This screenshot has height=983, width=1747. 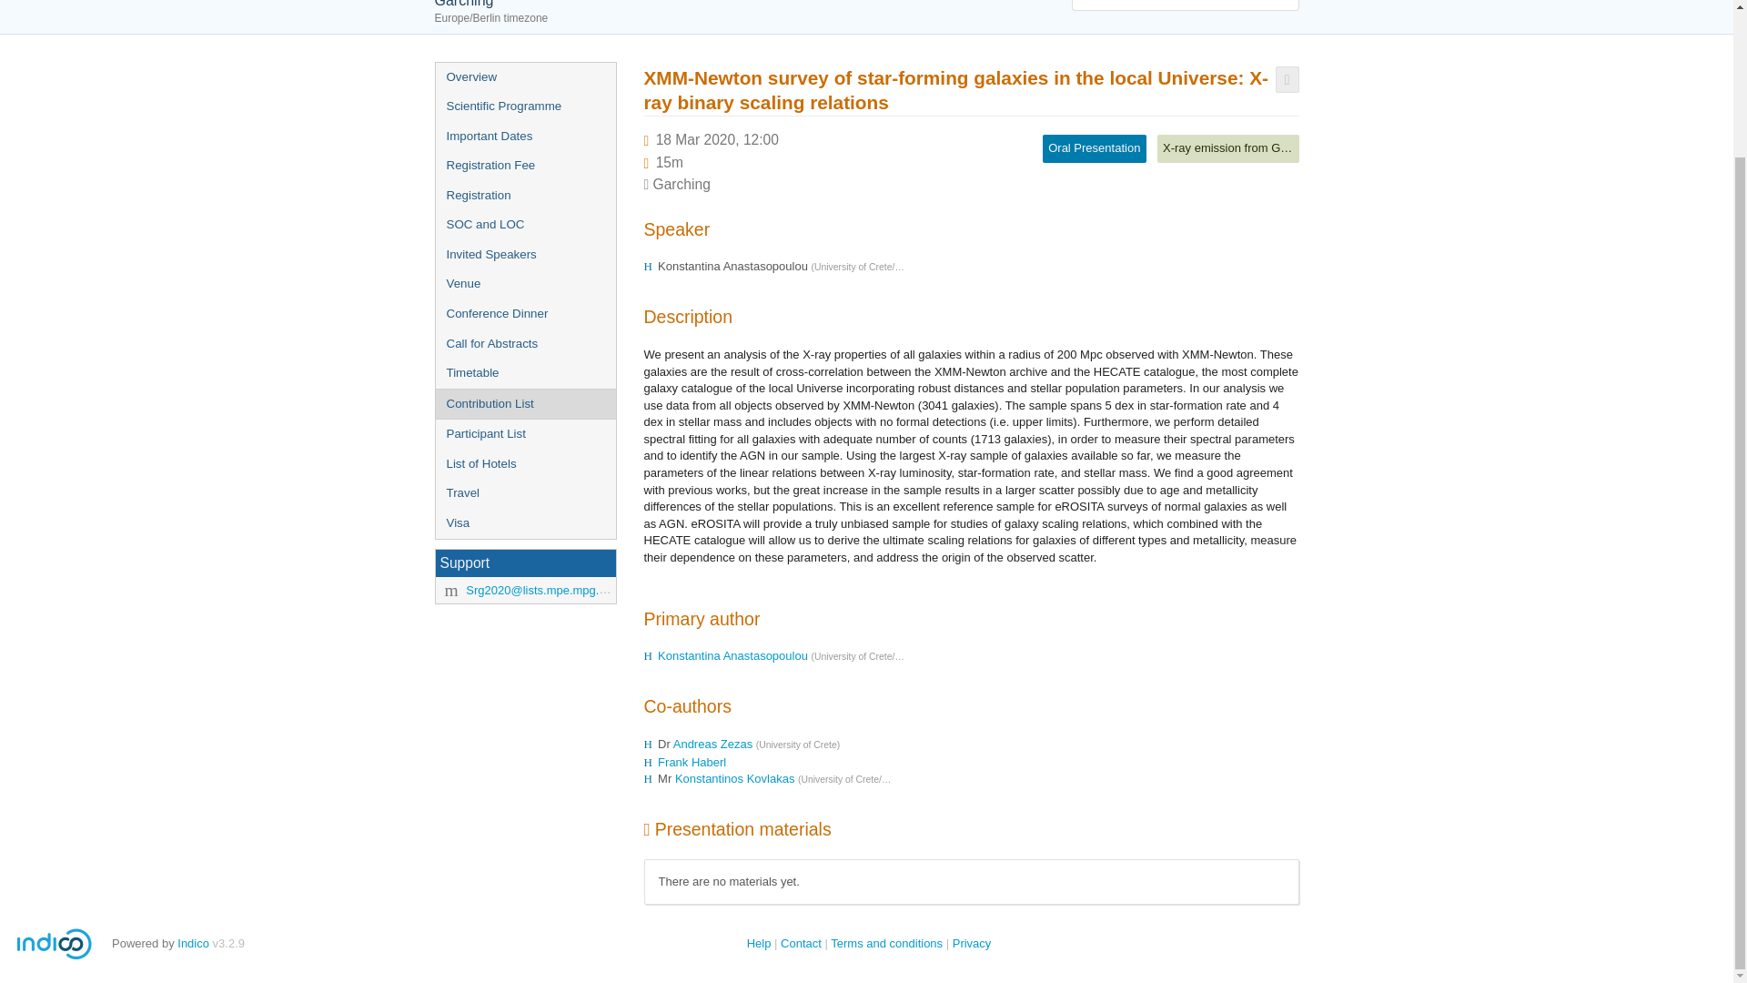 I want to click on Registration, so click(x=524, y=196).